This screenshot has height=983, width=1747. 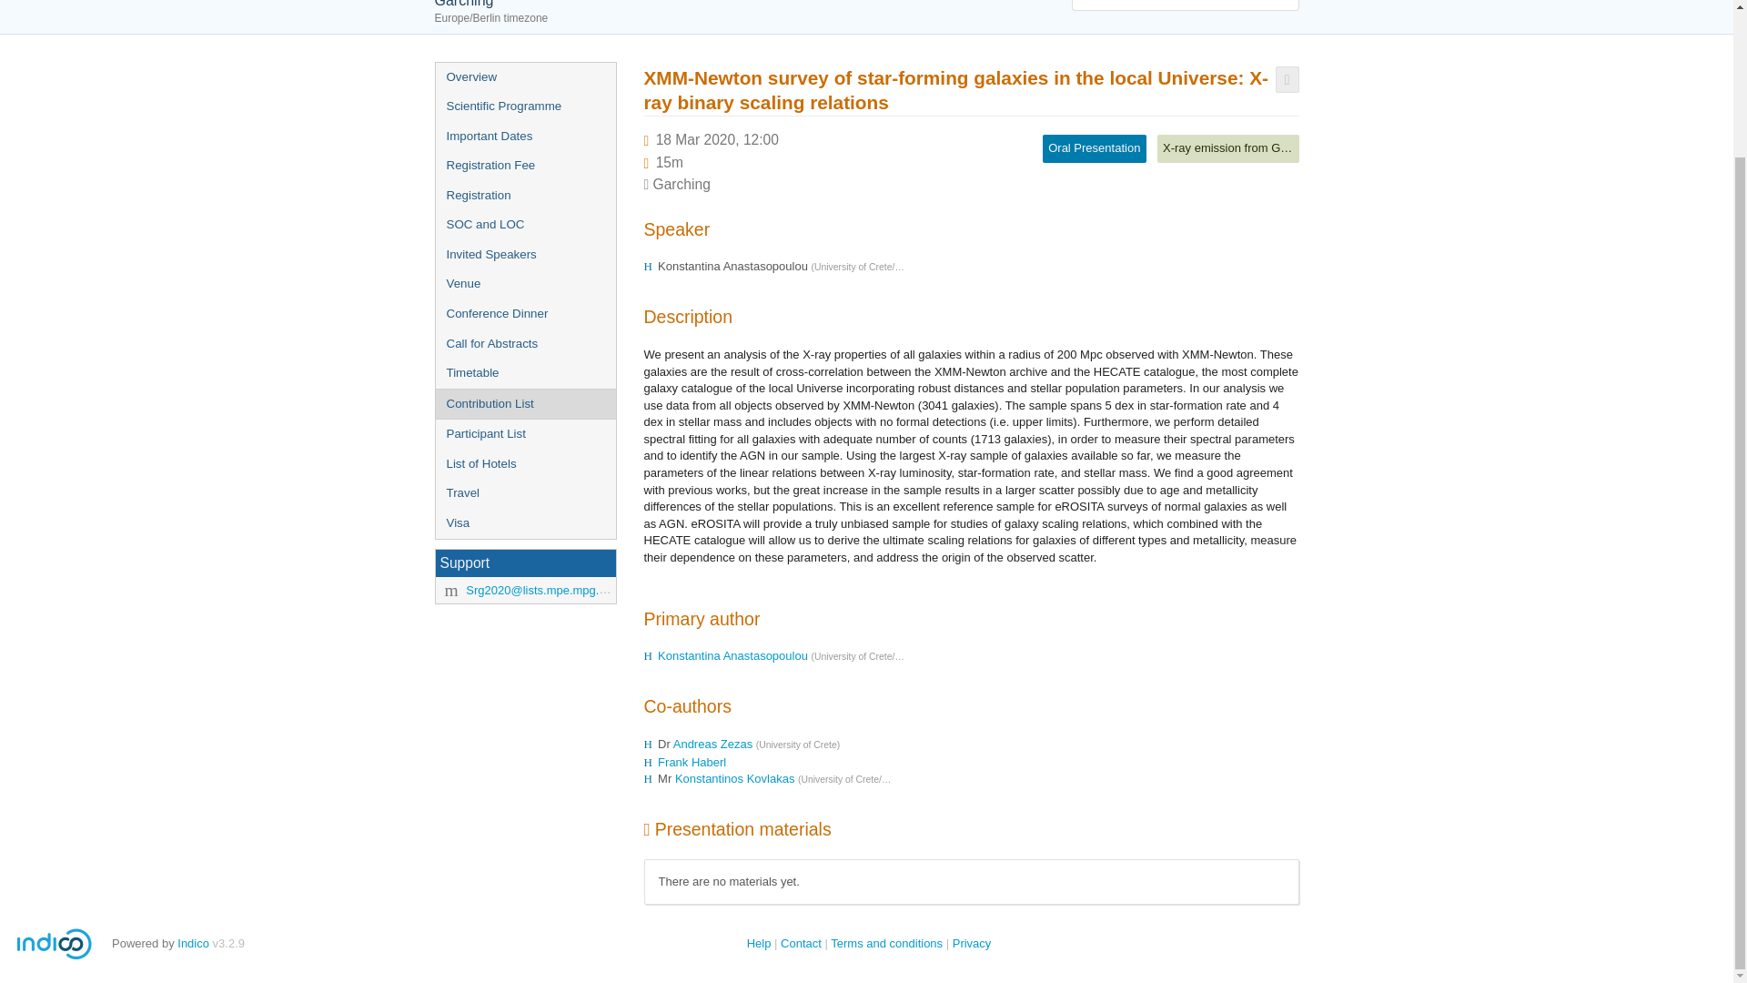 I want to click on Registration, so click(x=524, y=196).